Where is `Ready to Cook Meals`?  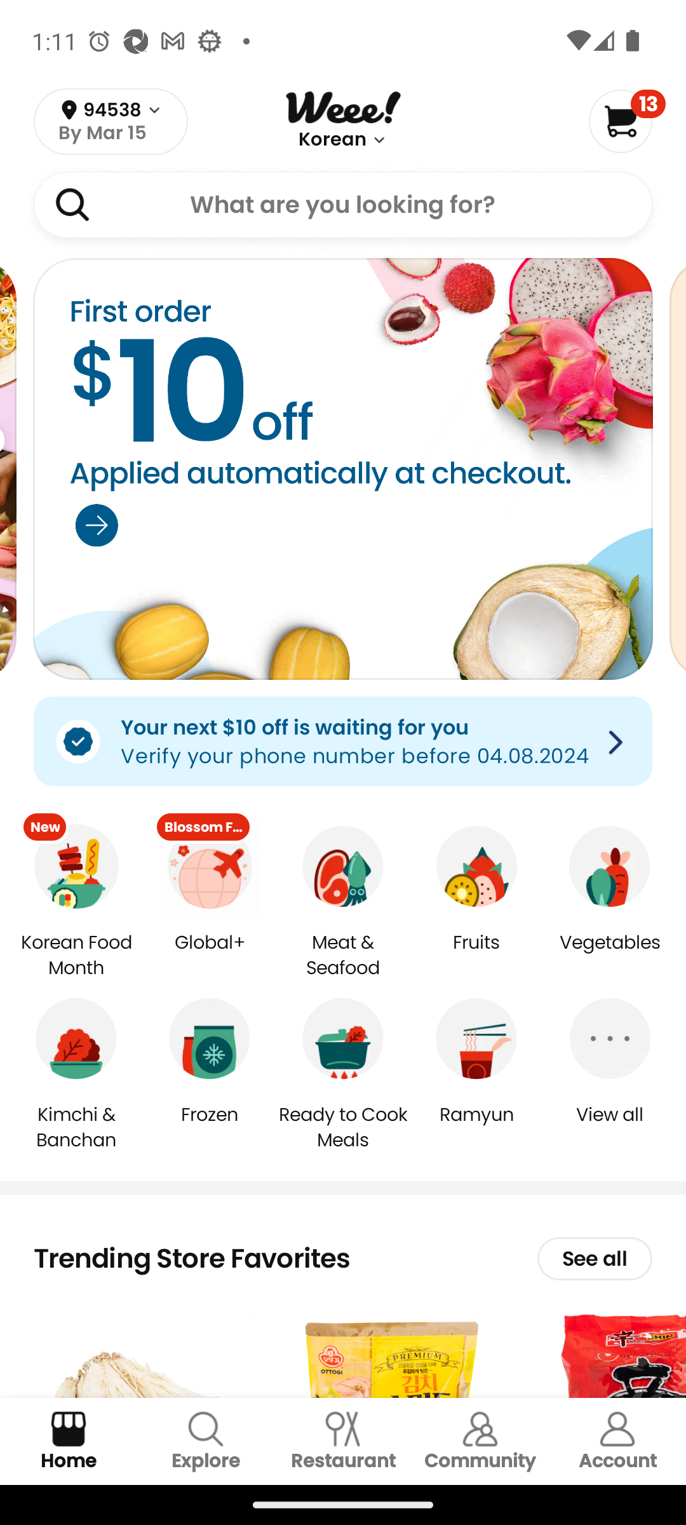 Ready to Cook Meals is located at coordinates (343, 1127).